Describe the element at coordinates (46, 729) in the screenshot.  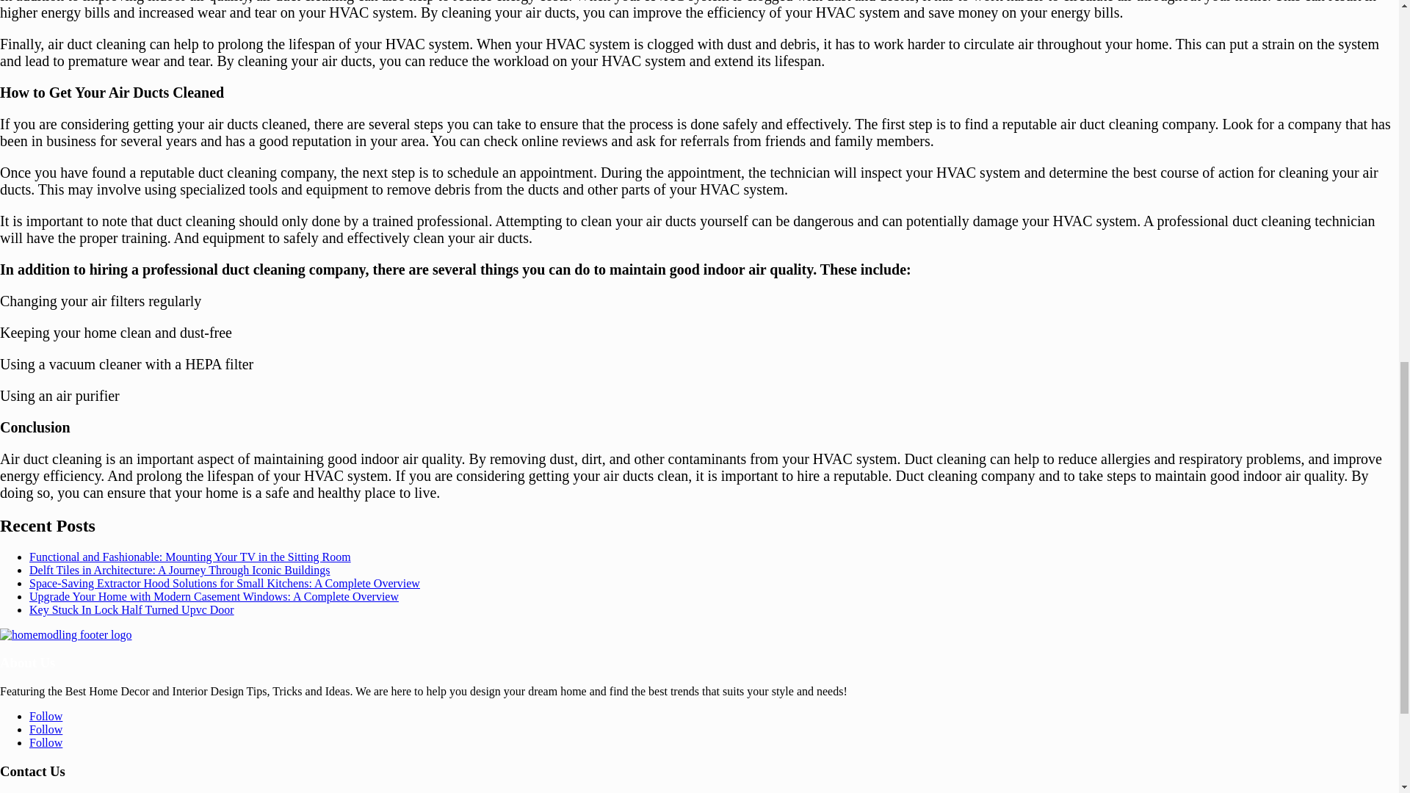
I see `Follow on LinkedIn` at that location.